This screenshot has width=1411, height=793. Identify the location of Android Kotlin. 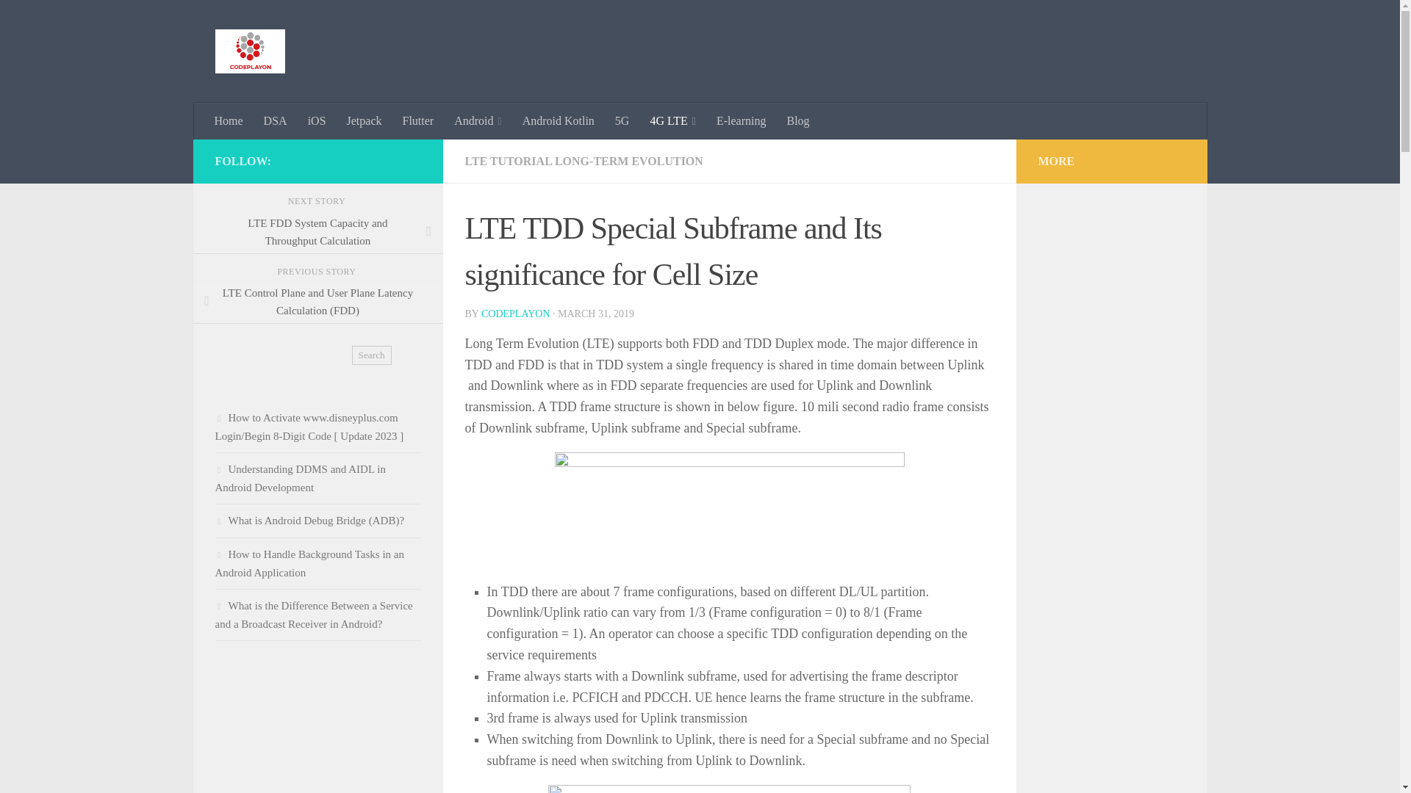
(559, 121).